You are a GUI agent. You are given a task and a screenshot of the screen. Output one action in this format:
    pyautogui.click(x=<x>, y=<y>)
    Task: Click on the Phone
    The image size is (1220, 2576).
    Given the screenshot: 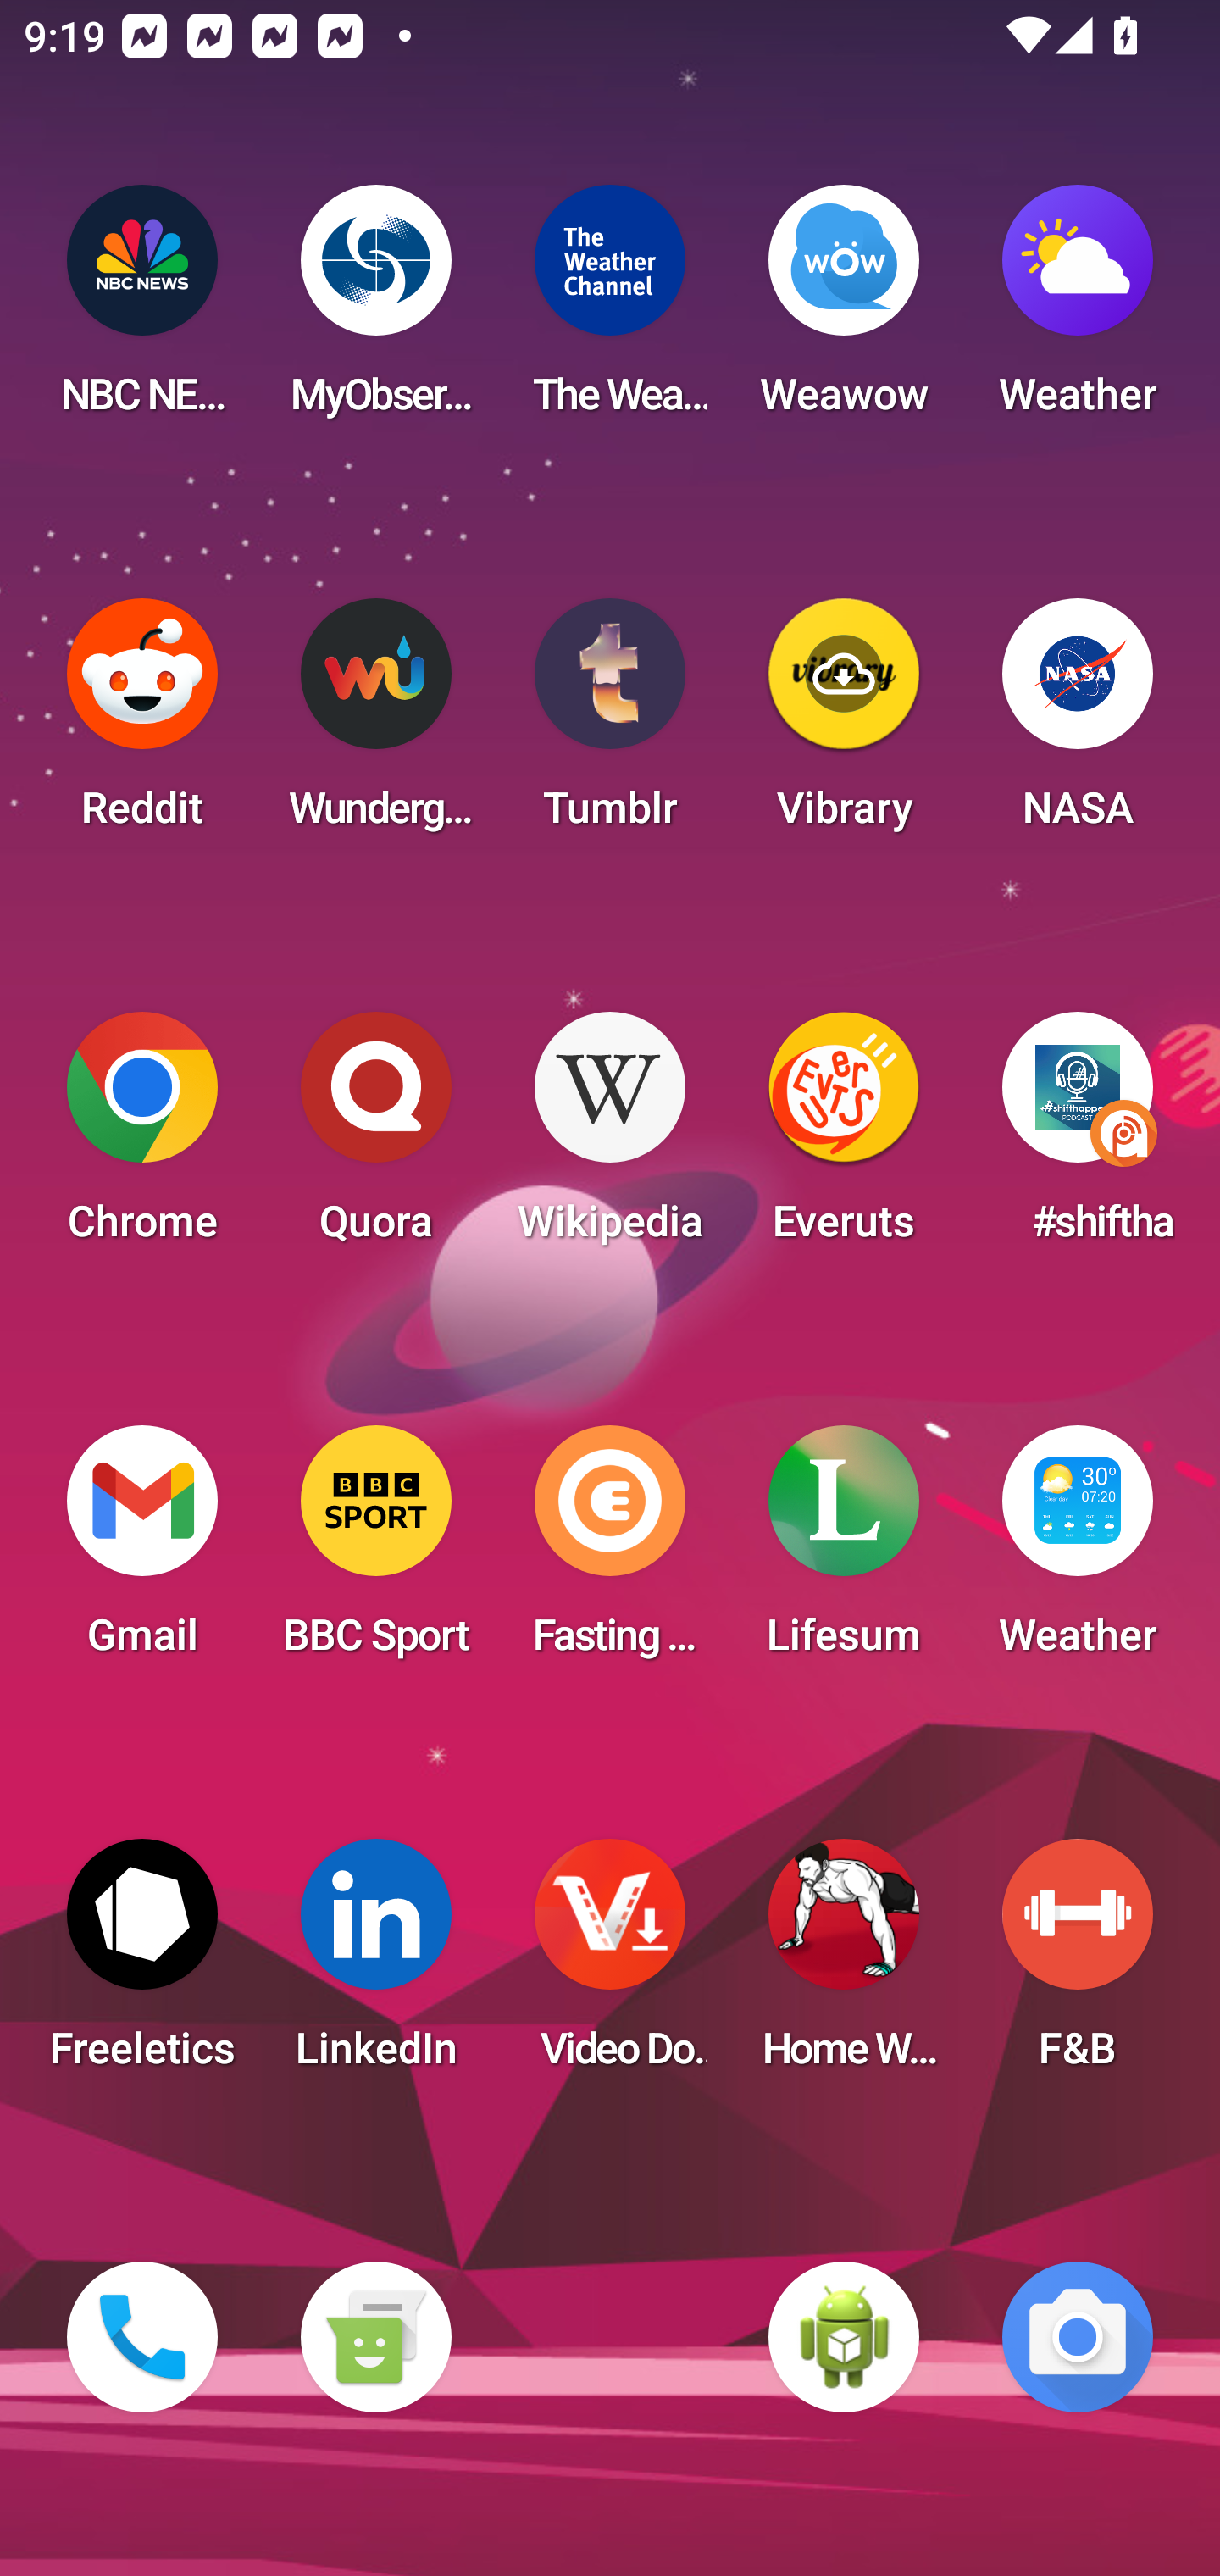 What is the action you would take?
    pyautogui.click(x=142, y=2337)
    